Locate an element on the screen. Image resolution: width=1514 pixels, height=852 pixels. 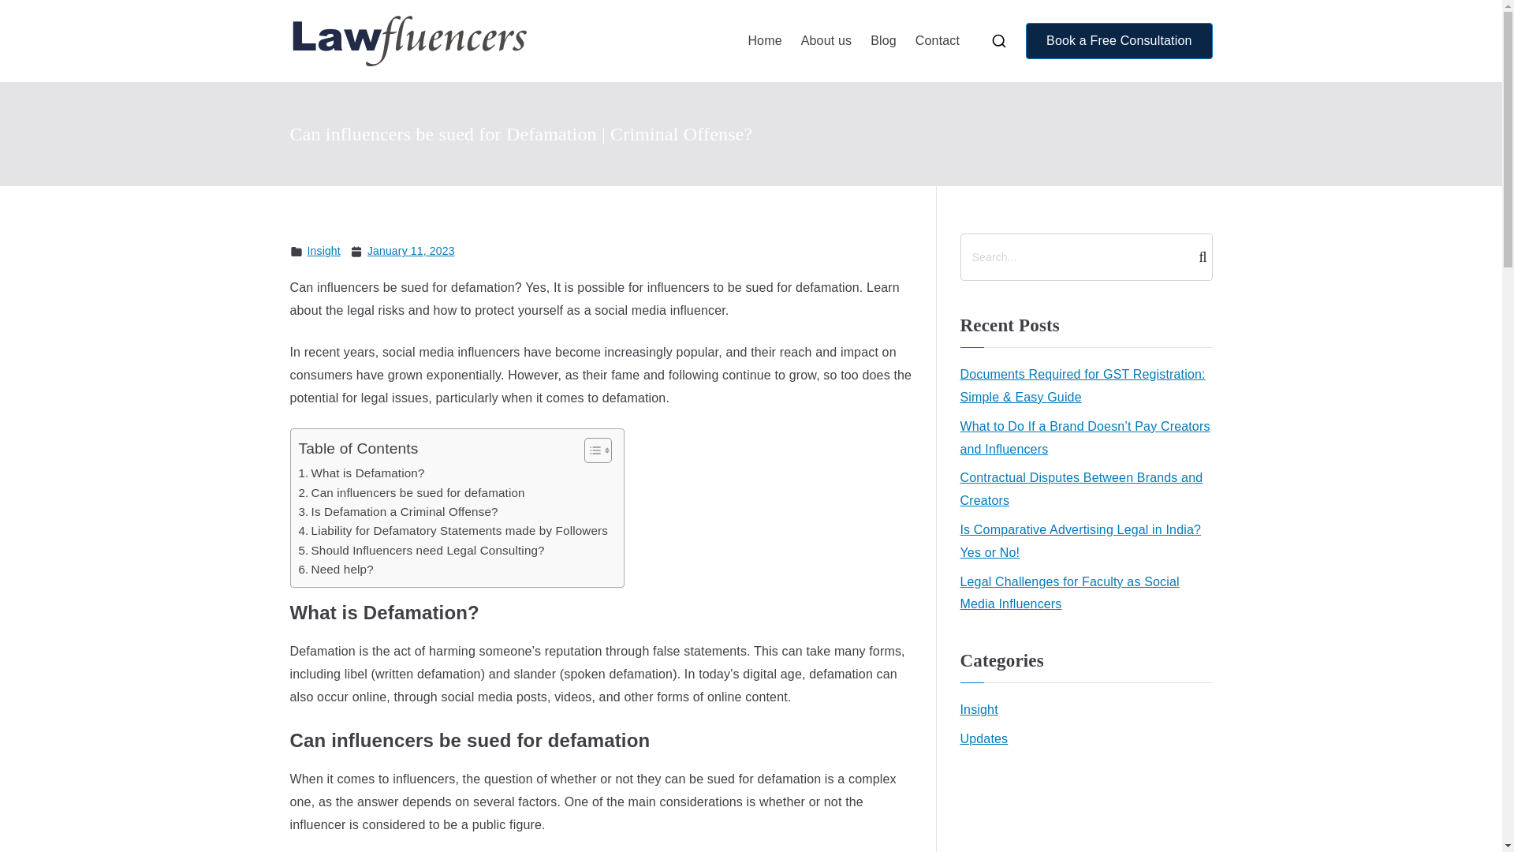
What is Defamation? is located at coordinates (361, 473).